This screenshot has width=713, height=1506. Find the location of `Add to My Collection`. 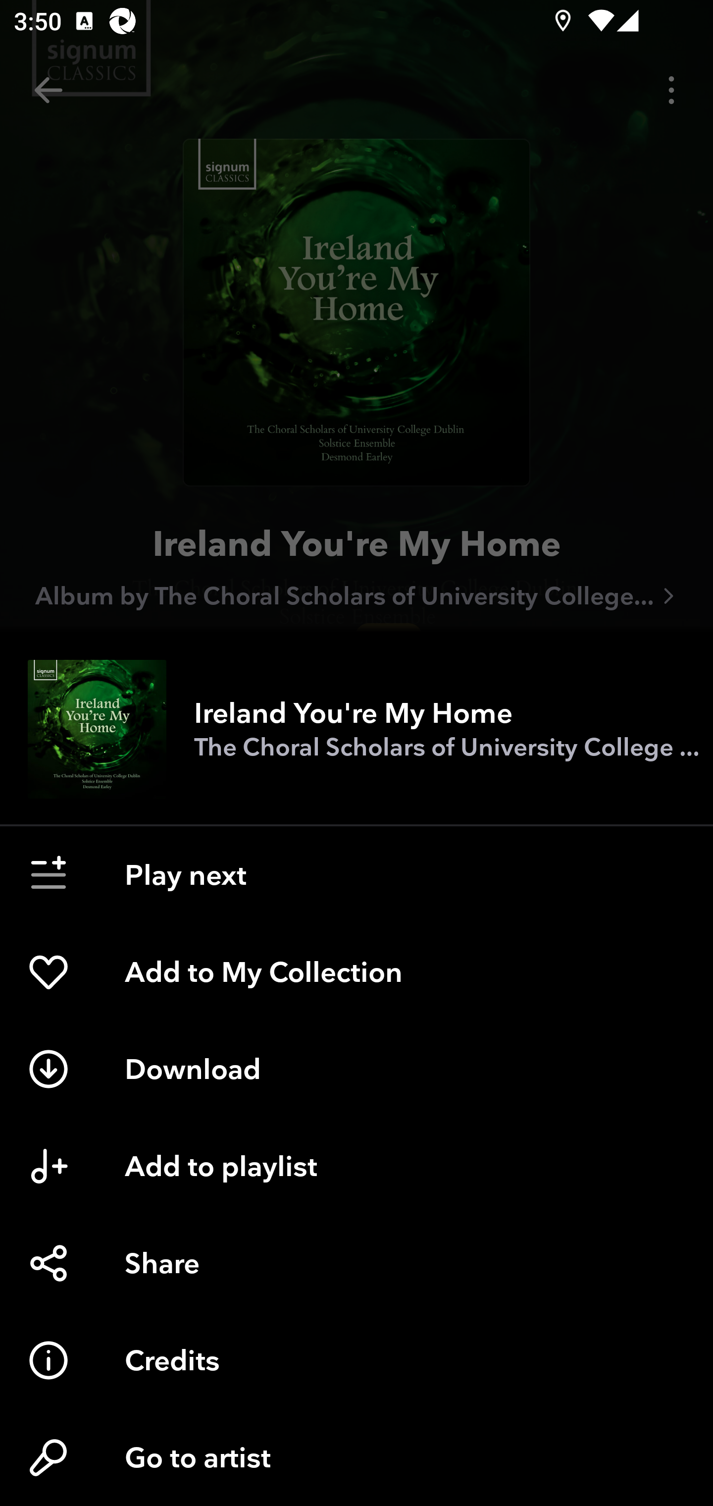

Add to My Collection is located at coordinates (356, 972).